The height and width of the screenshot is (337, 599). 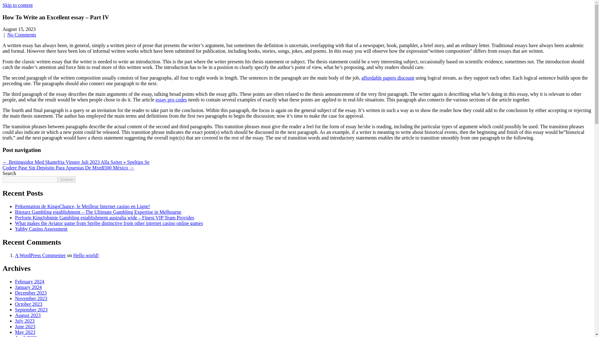 I want to click on April 2023, so click(x=26, y=336).